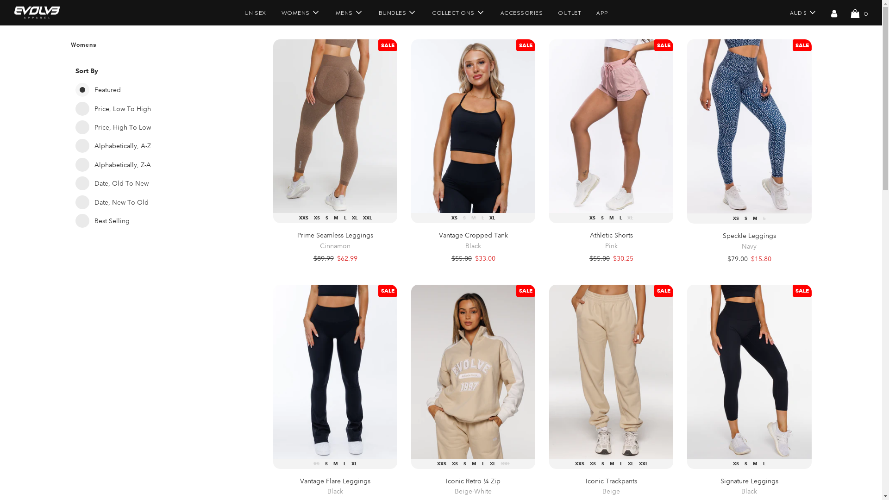  What do you see at coordinates (611, 371) in the screenshot?
I see `Iconic Trackpants - Beige` at bounding box center [611, 371].